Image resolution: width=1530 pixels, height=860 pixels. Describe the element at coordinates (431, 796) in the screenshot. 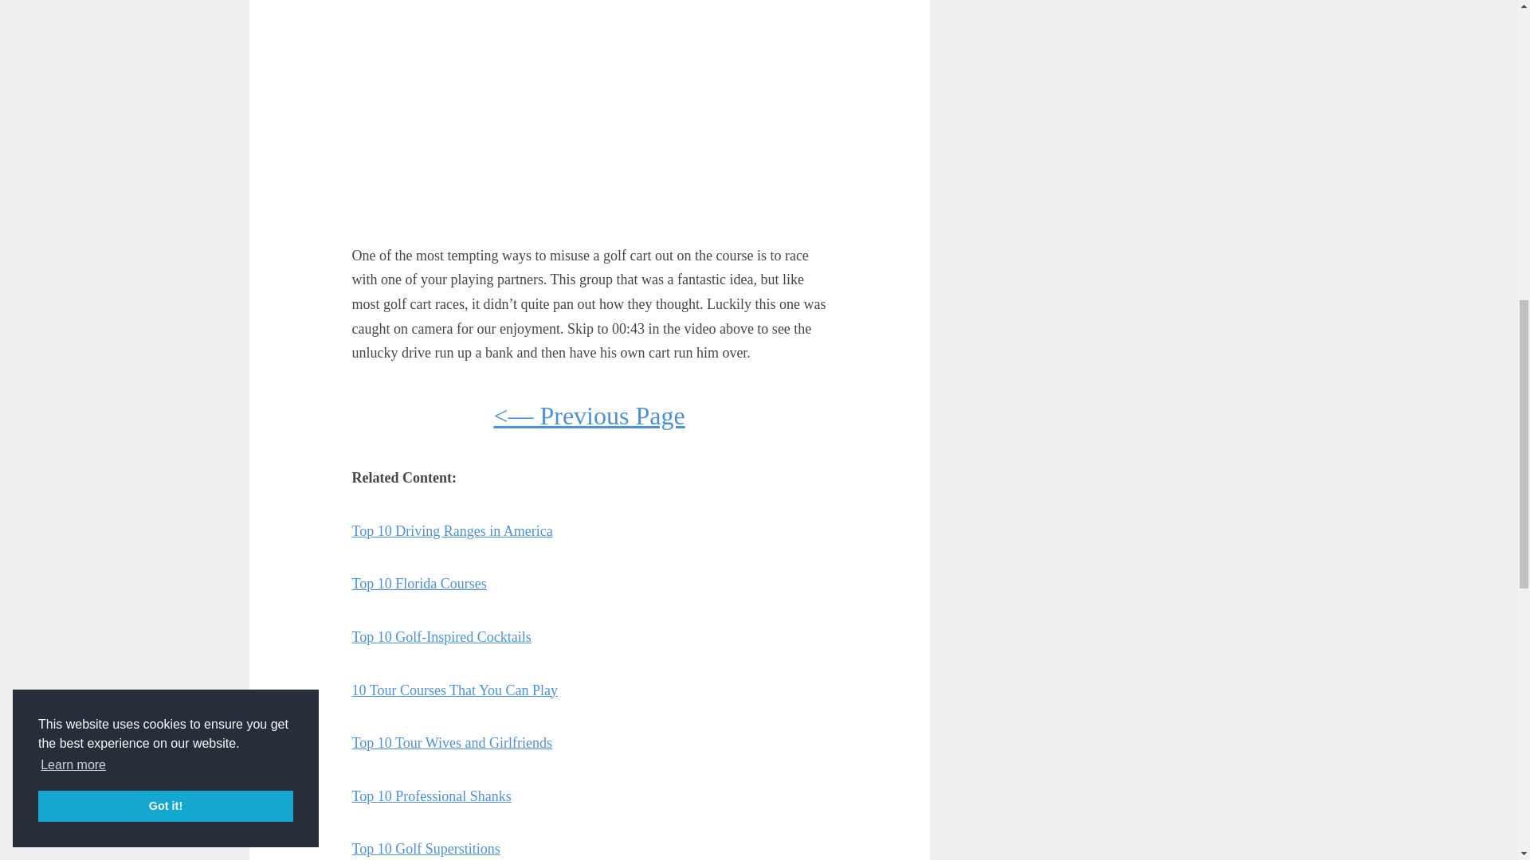

I see `Top 10 Professional Shanks` at that location.